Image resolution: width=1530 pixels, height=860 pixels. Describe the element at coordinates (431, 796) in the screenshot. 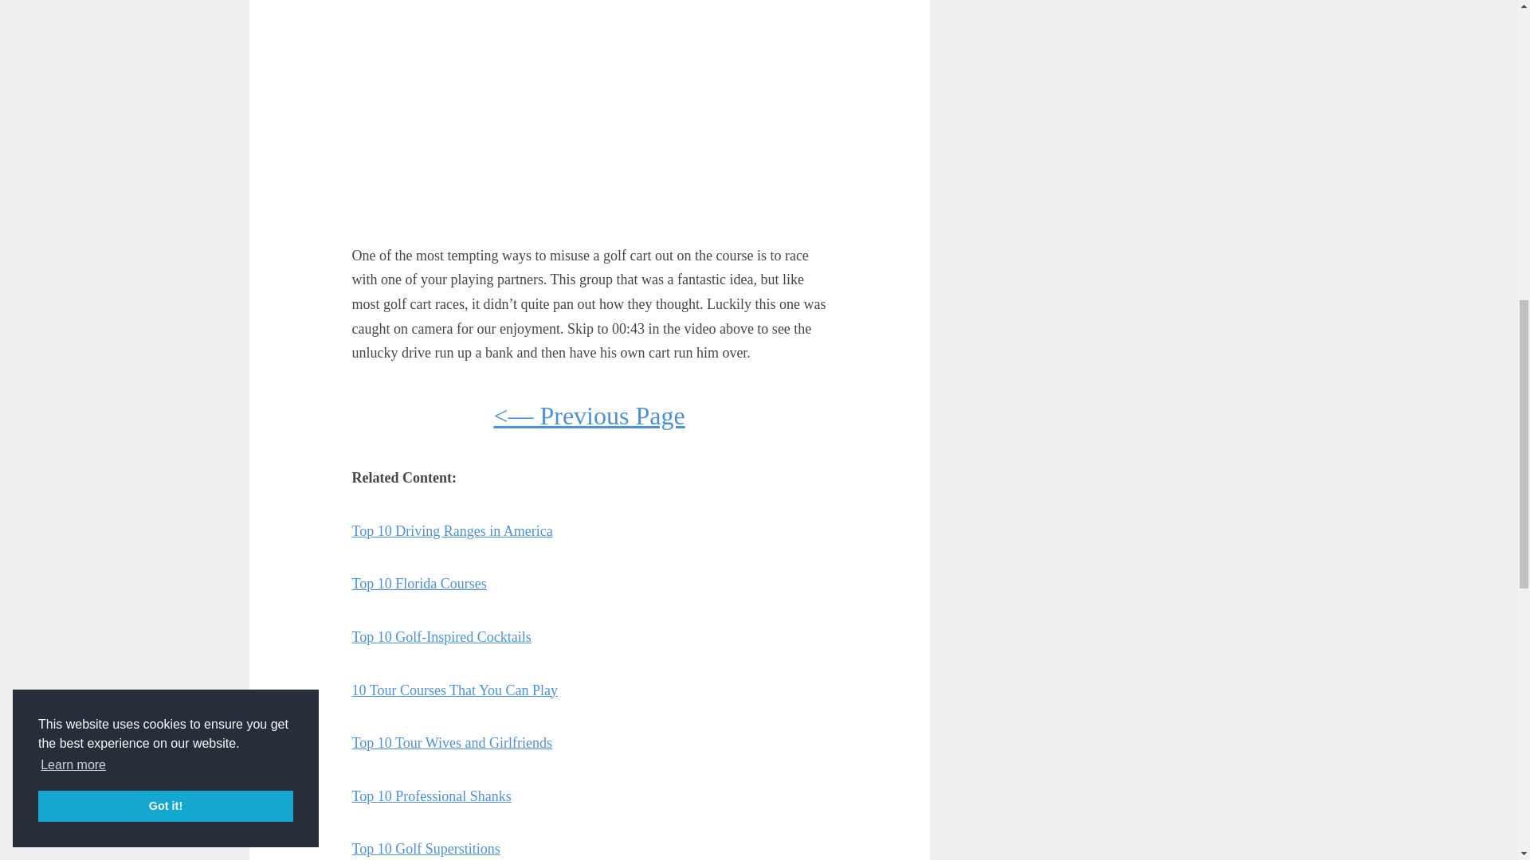

I see `Top 10 Professional Shanks` at that location.